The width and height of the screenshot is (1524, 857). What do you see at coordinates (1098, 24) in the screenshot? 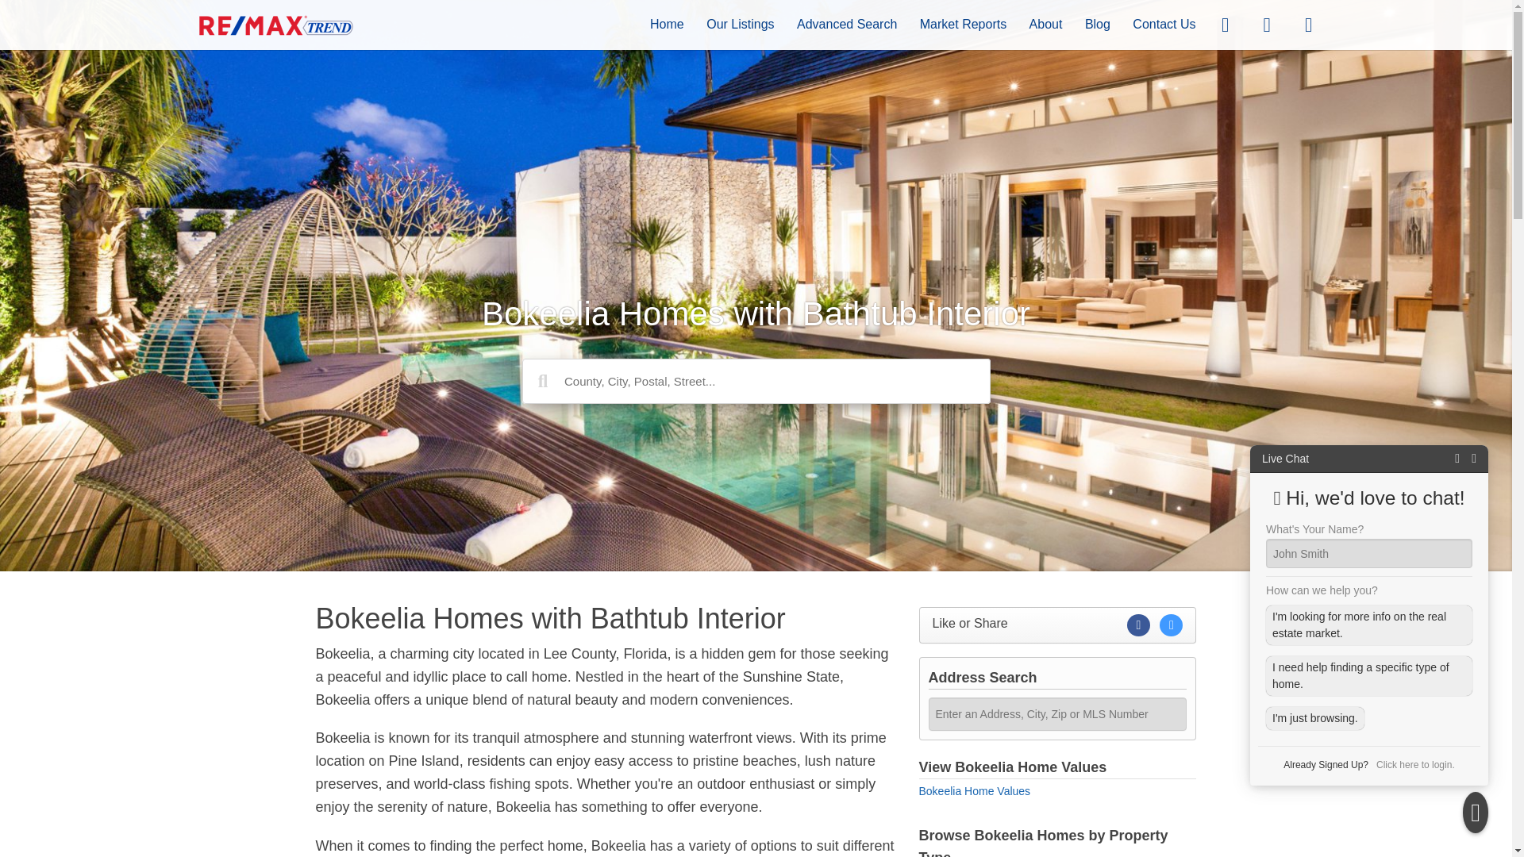
I see `Blog` at bounding box center [1098, 24].